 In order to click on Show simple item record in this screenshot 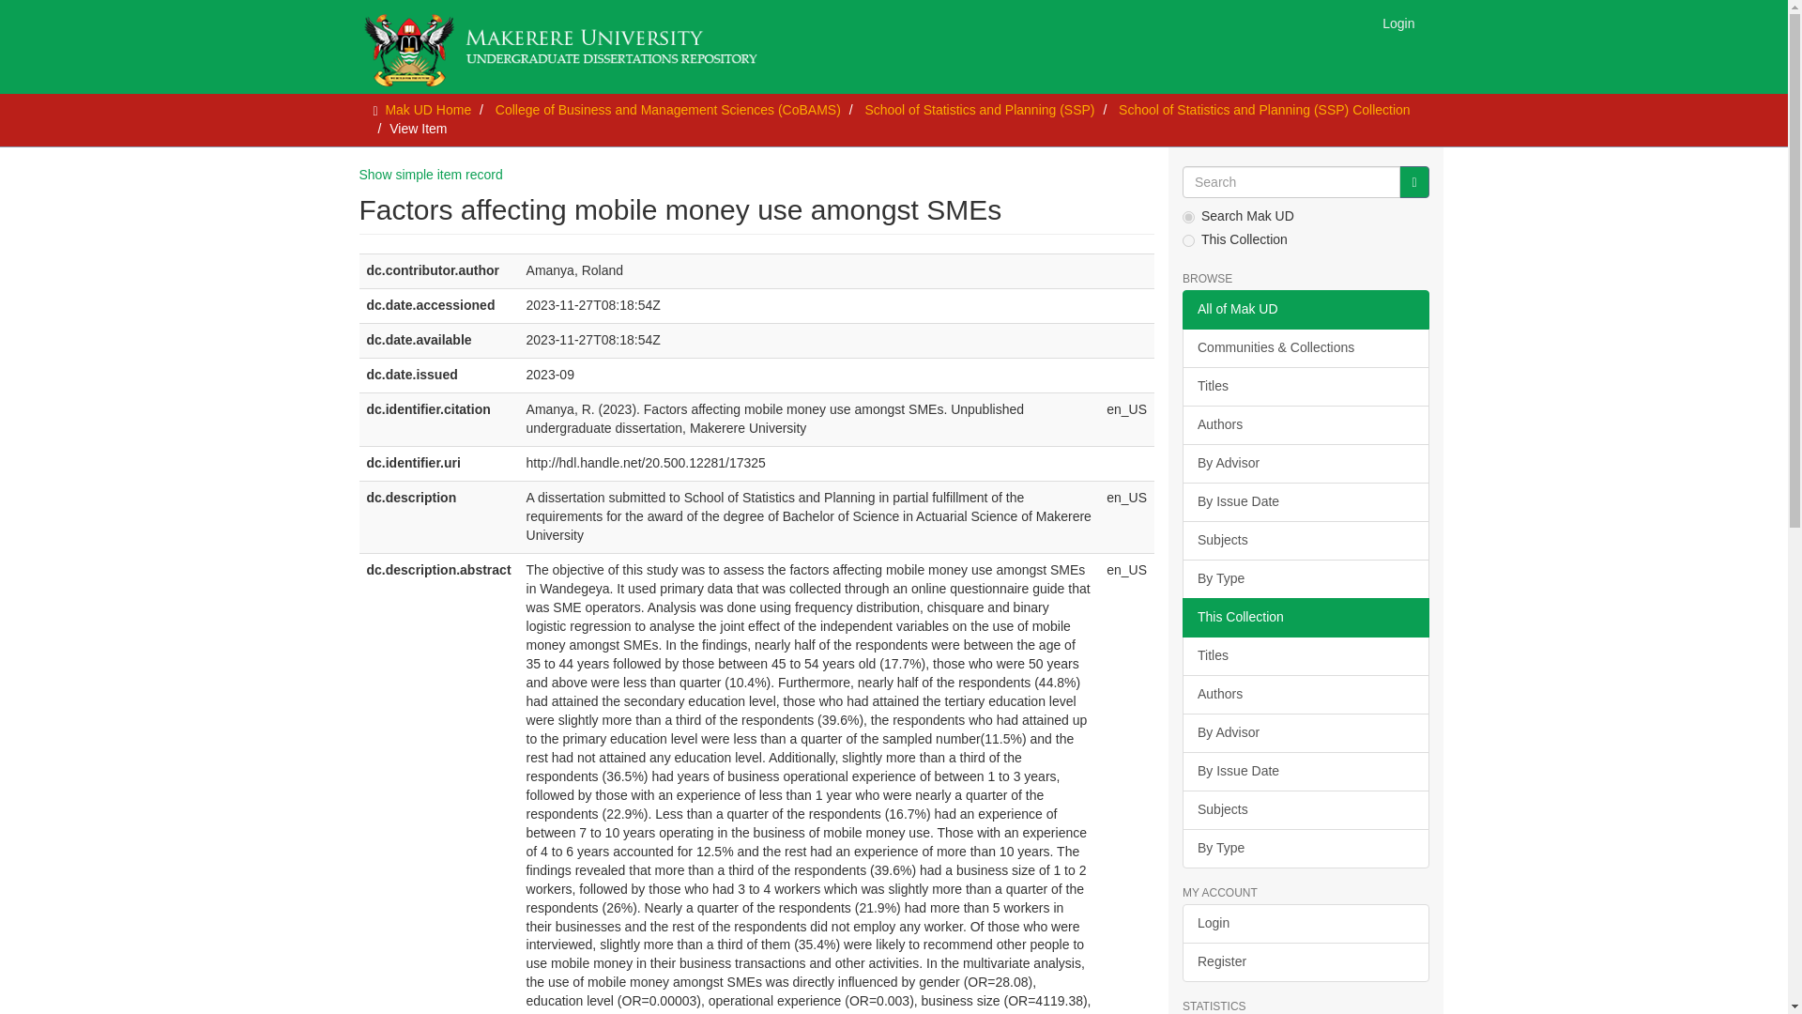, I will do `click(430, 175)`.